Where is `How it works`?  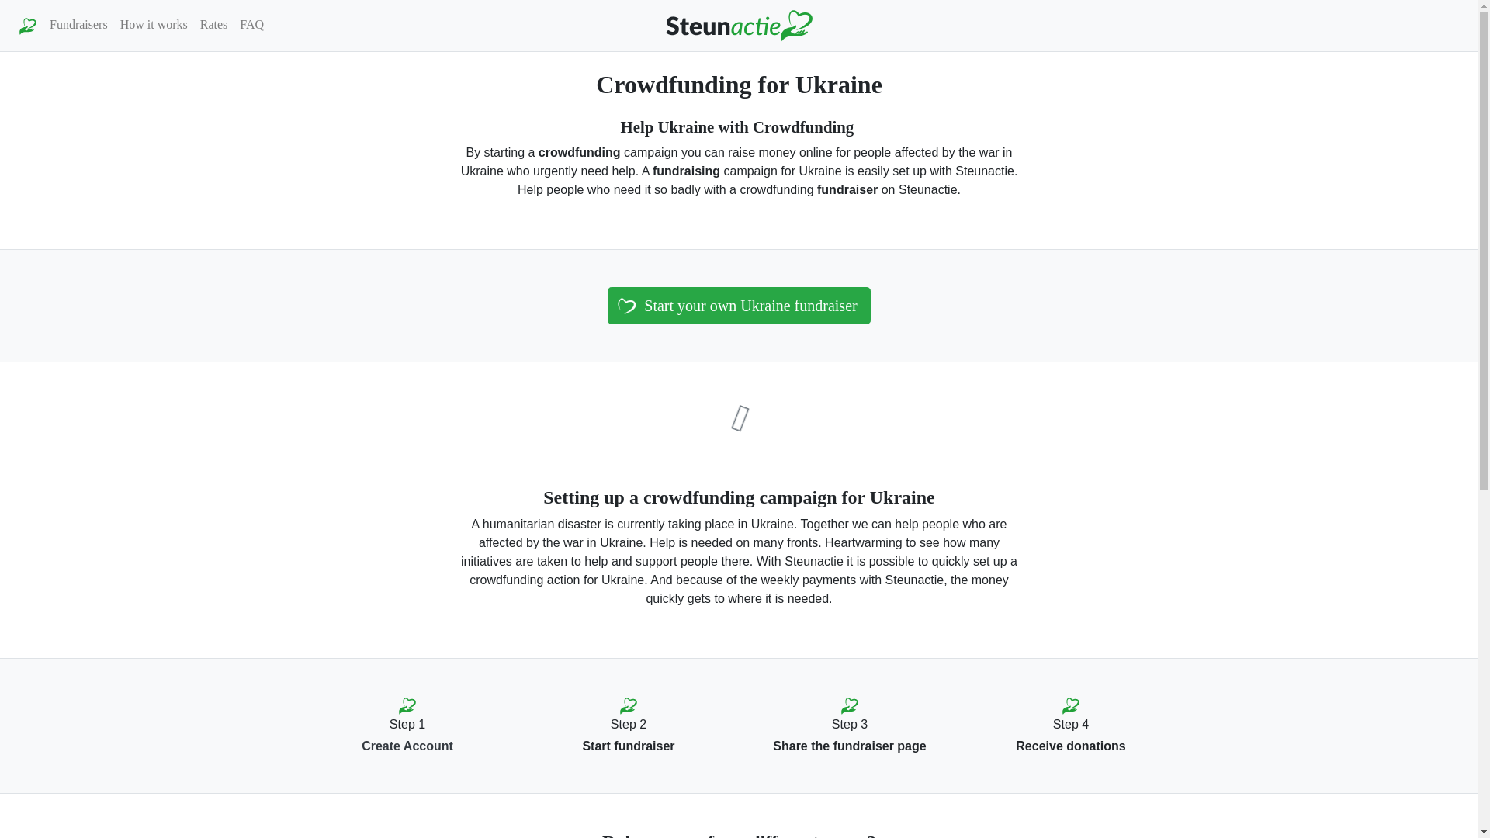
How it works is located at coordinates (154, 24).